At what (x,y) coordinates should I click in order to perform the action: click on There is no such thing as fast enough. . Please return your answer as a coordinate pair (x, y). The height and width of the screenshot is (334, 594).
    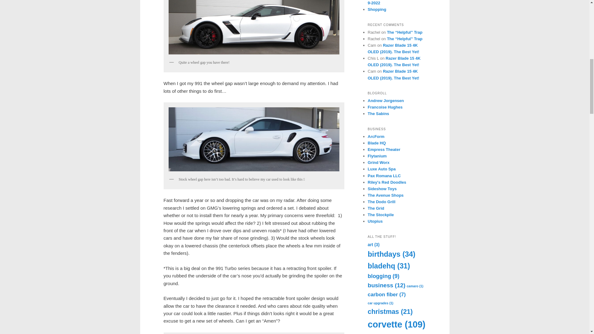
    Looking at the image, I should click on (381, 215).